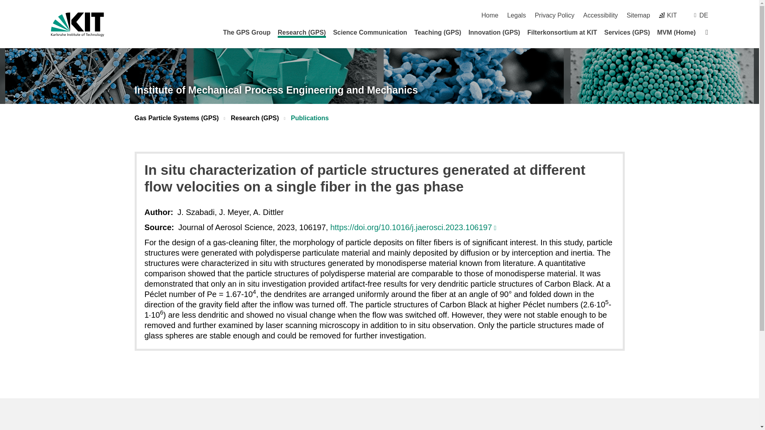 This screenshot has width=765, height=430. Describe the element at coordinates (600, 15) in the screenshot. I see `Accessibility` at that location.